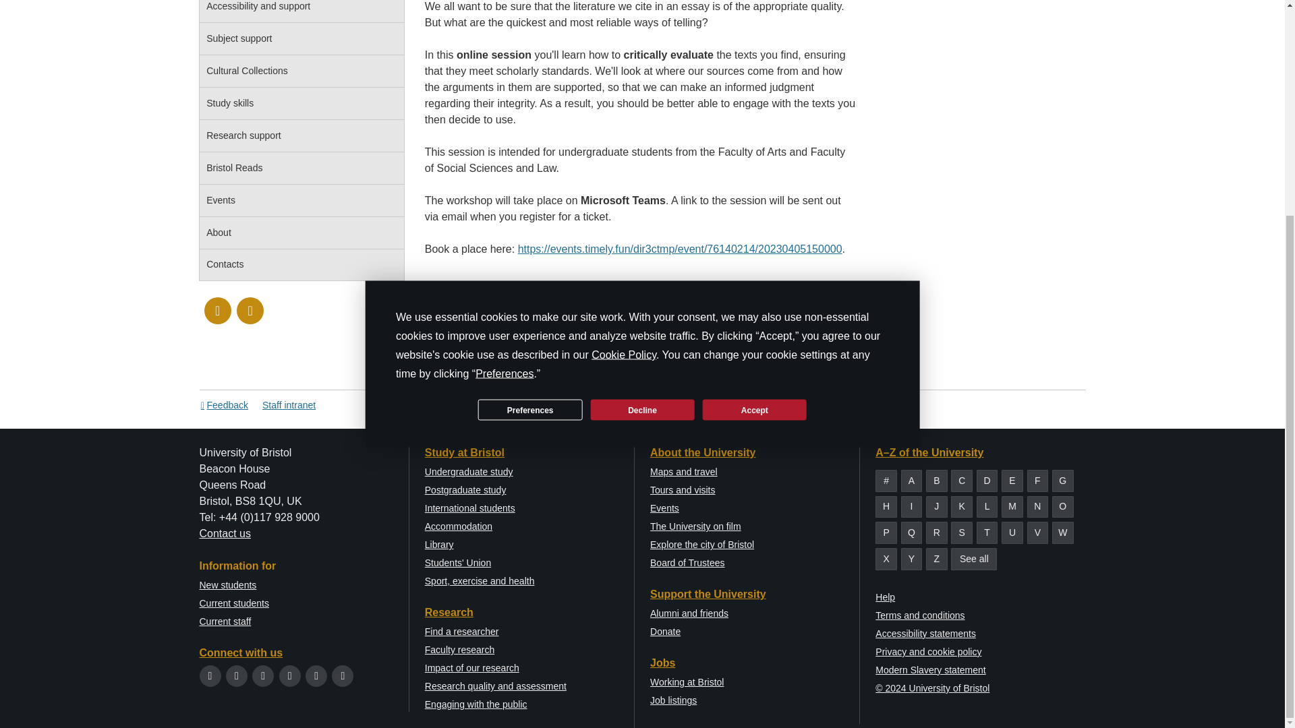  Describe the element at coordinates (301, 104) in the screenshot. I see `Study skills` at that location.